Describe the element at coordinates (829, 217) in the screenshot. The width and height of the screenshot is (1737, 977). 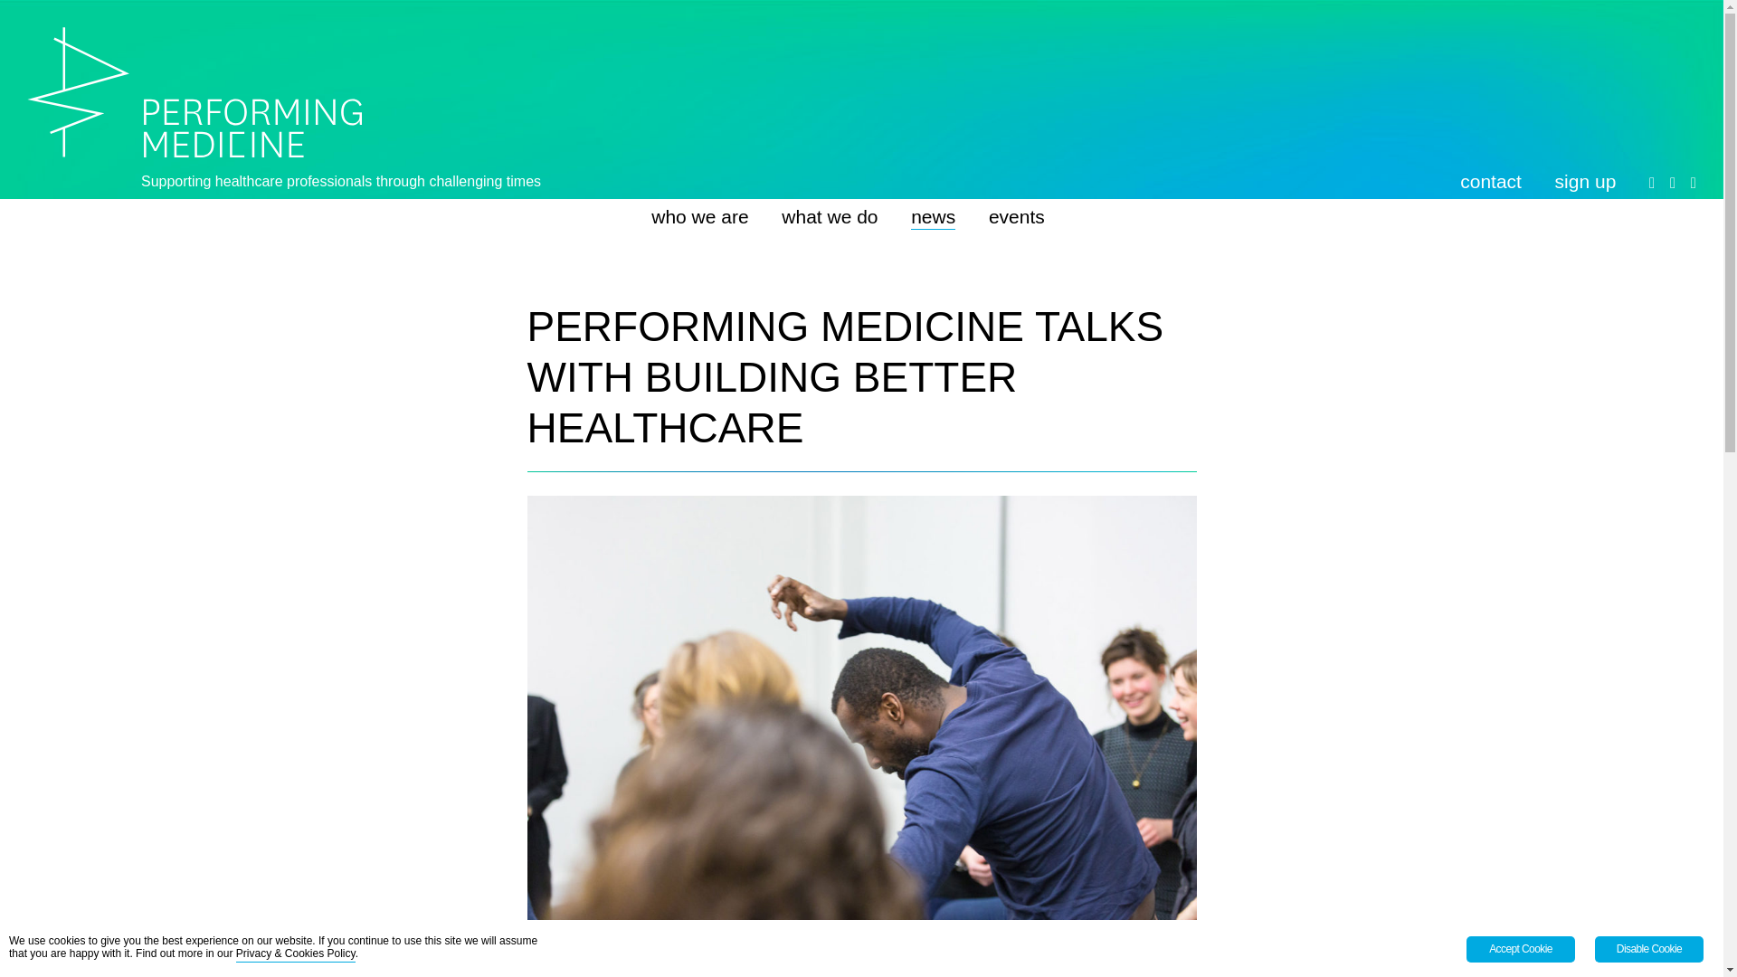
I see `what we do` at that location.